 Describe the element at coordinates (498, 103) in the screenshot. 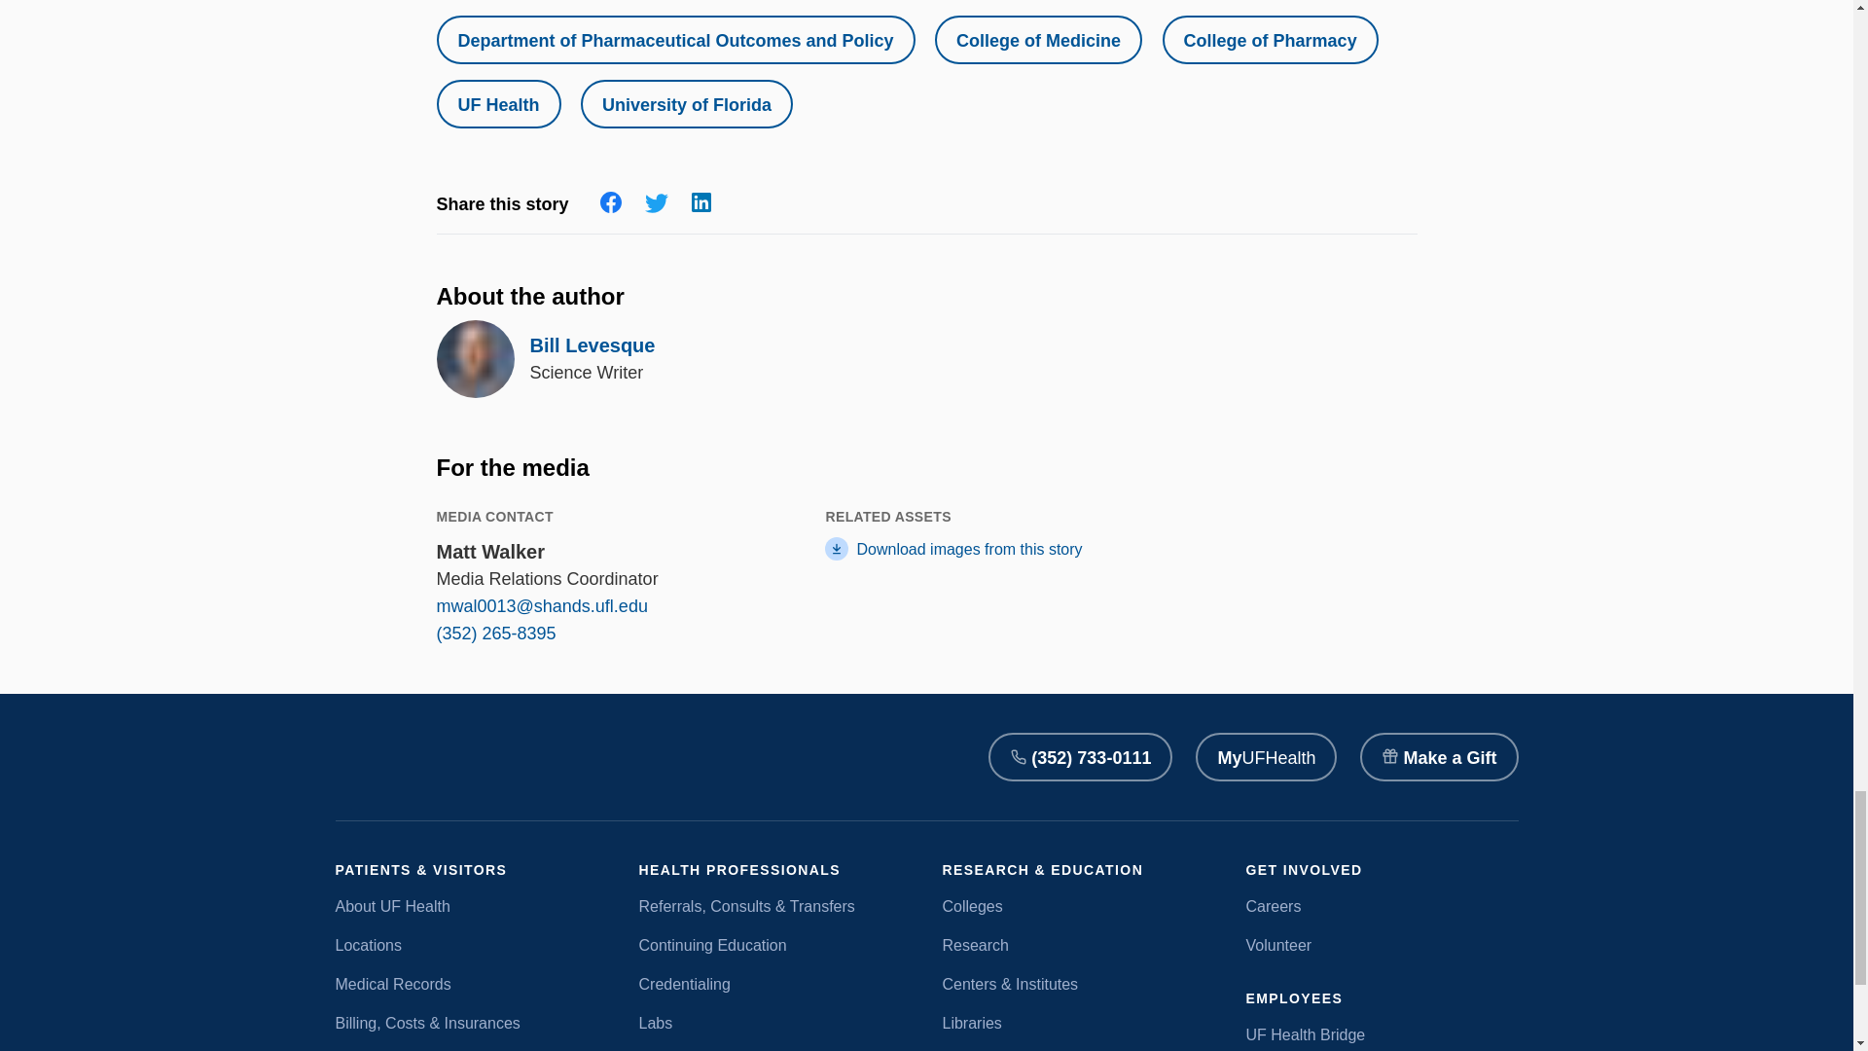

I see `UF Health` at that location.